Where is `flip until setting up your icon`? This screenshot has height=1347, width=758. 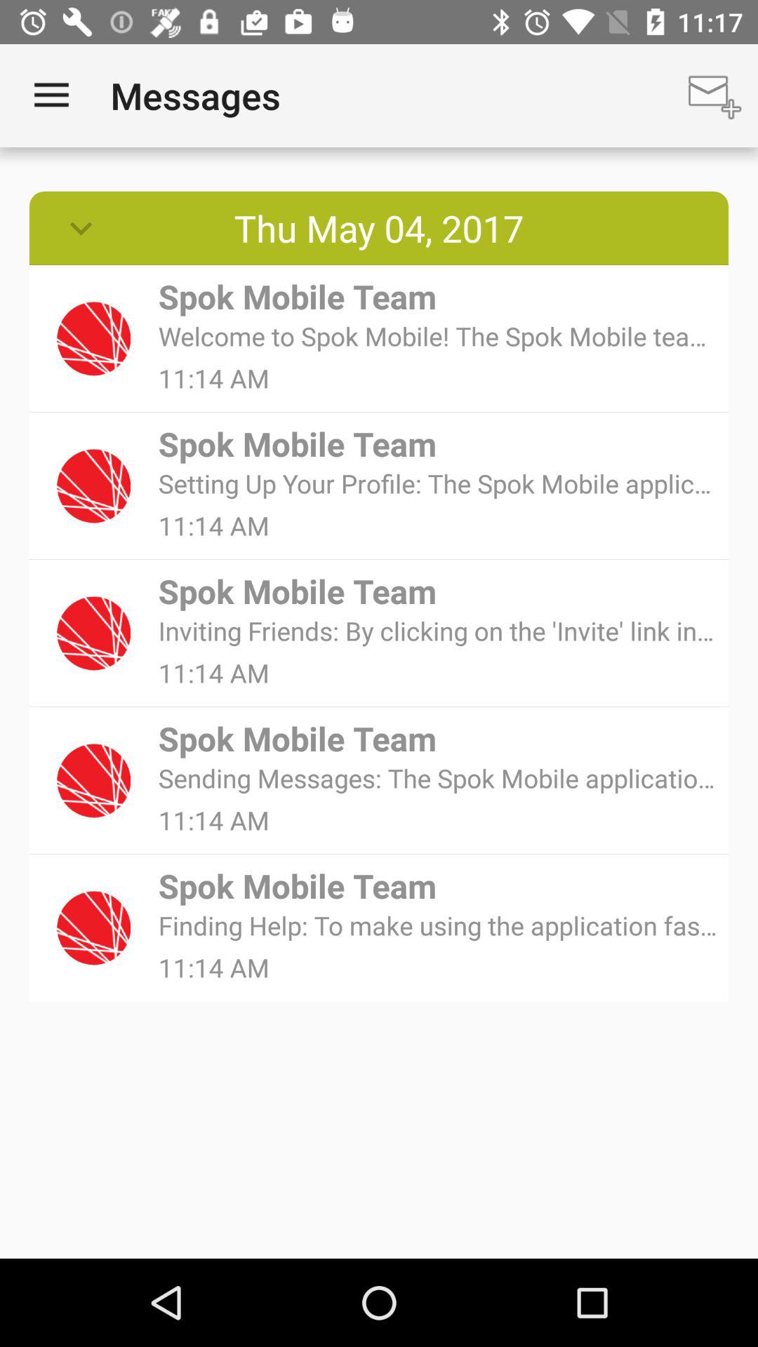
flip until setting up your icon is located at coordinates (438, 483).